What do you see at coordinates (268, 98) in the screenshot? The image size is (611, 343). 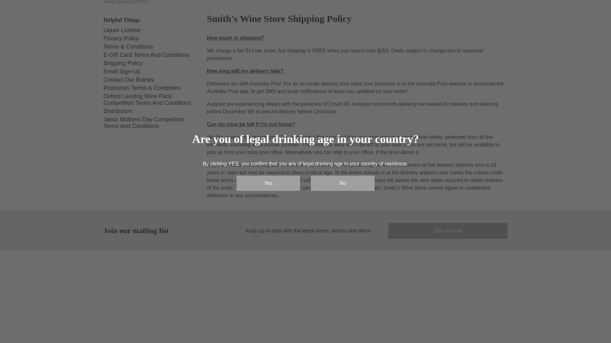 I see `Yes` at bounding box center [268, 98].